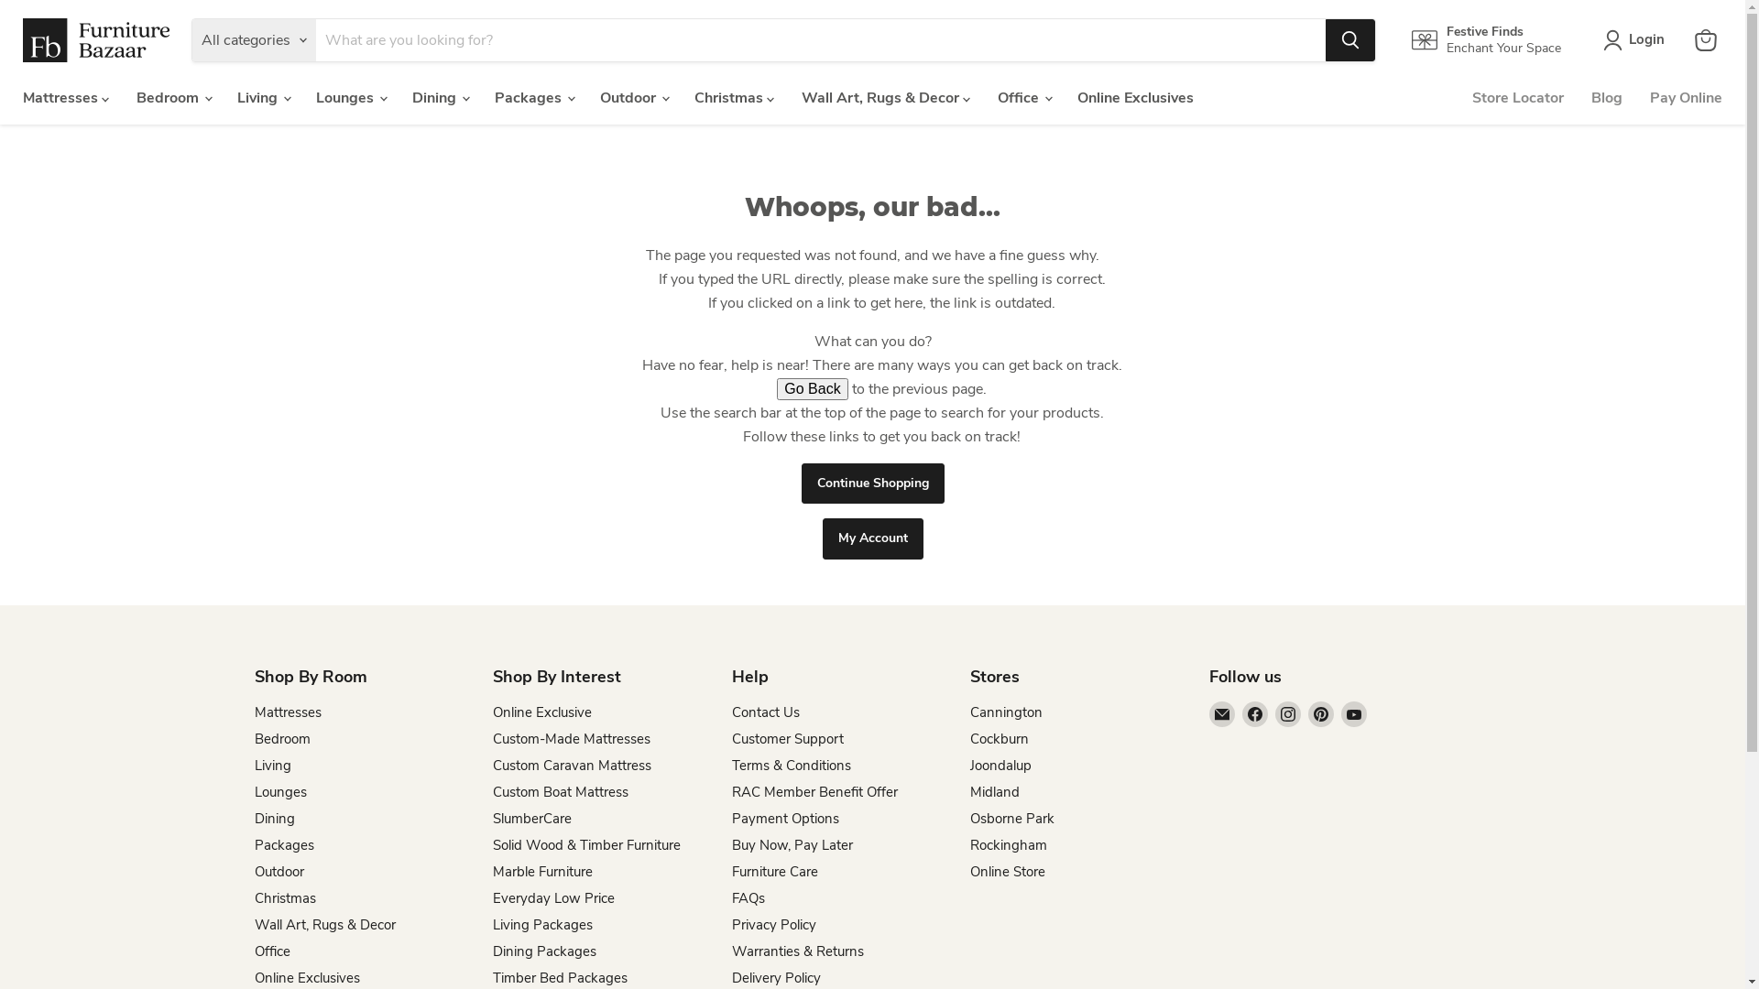  What do you see at coordinates (812, 388) in the screenshot?
I see `Go Back` at bounding box center [812, 388].